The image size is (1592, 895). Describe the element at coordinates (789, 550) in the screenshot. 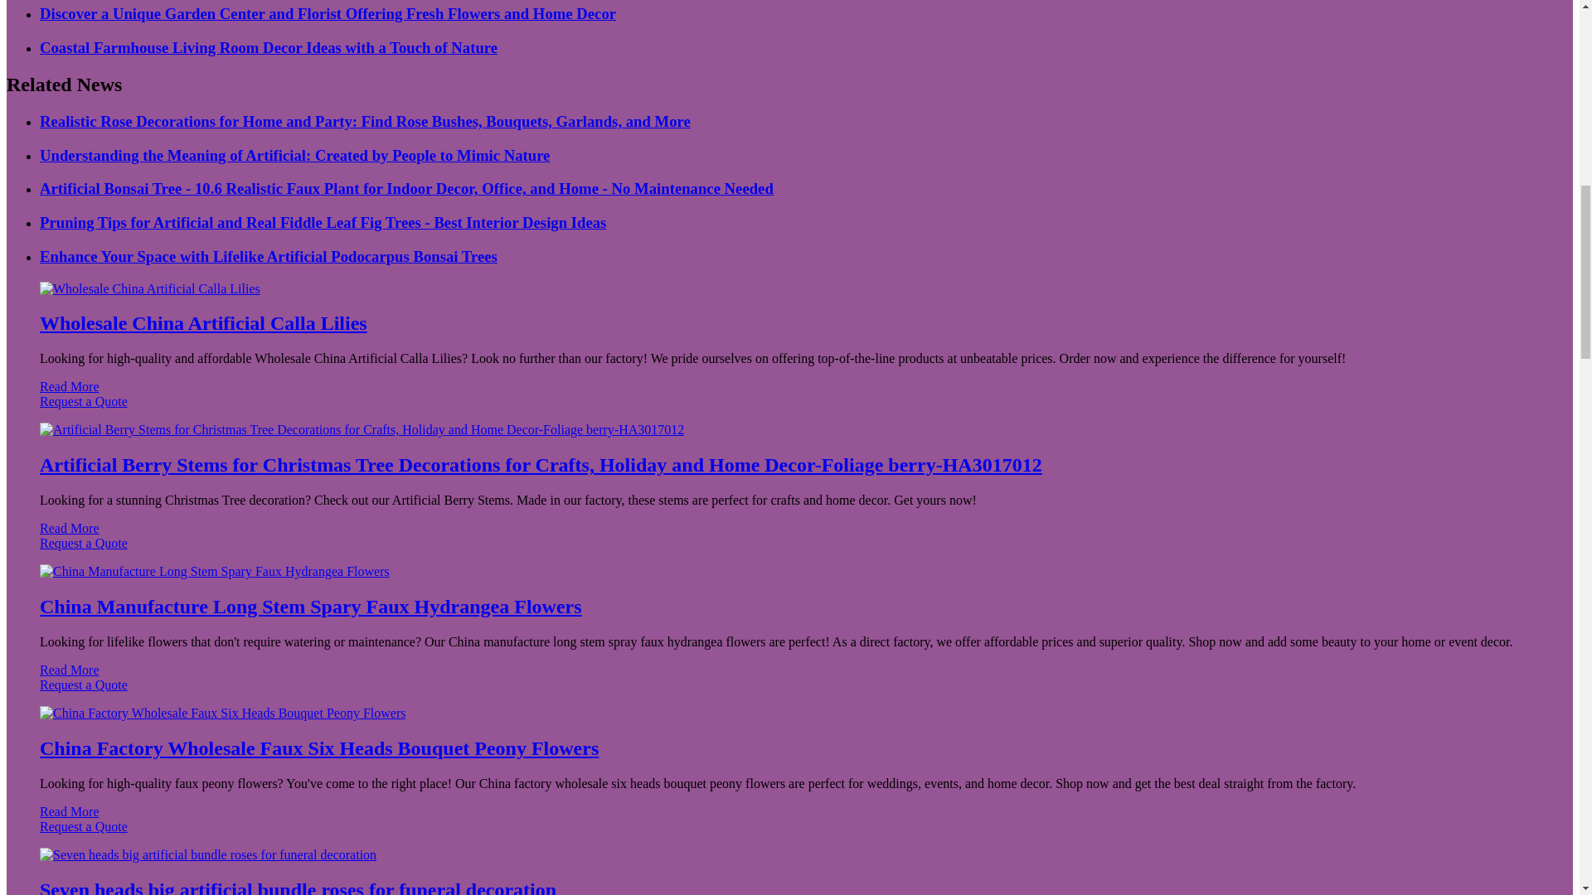

I see `Request a Quote` at that location.